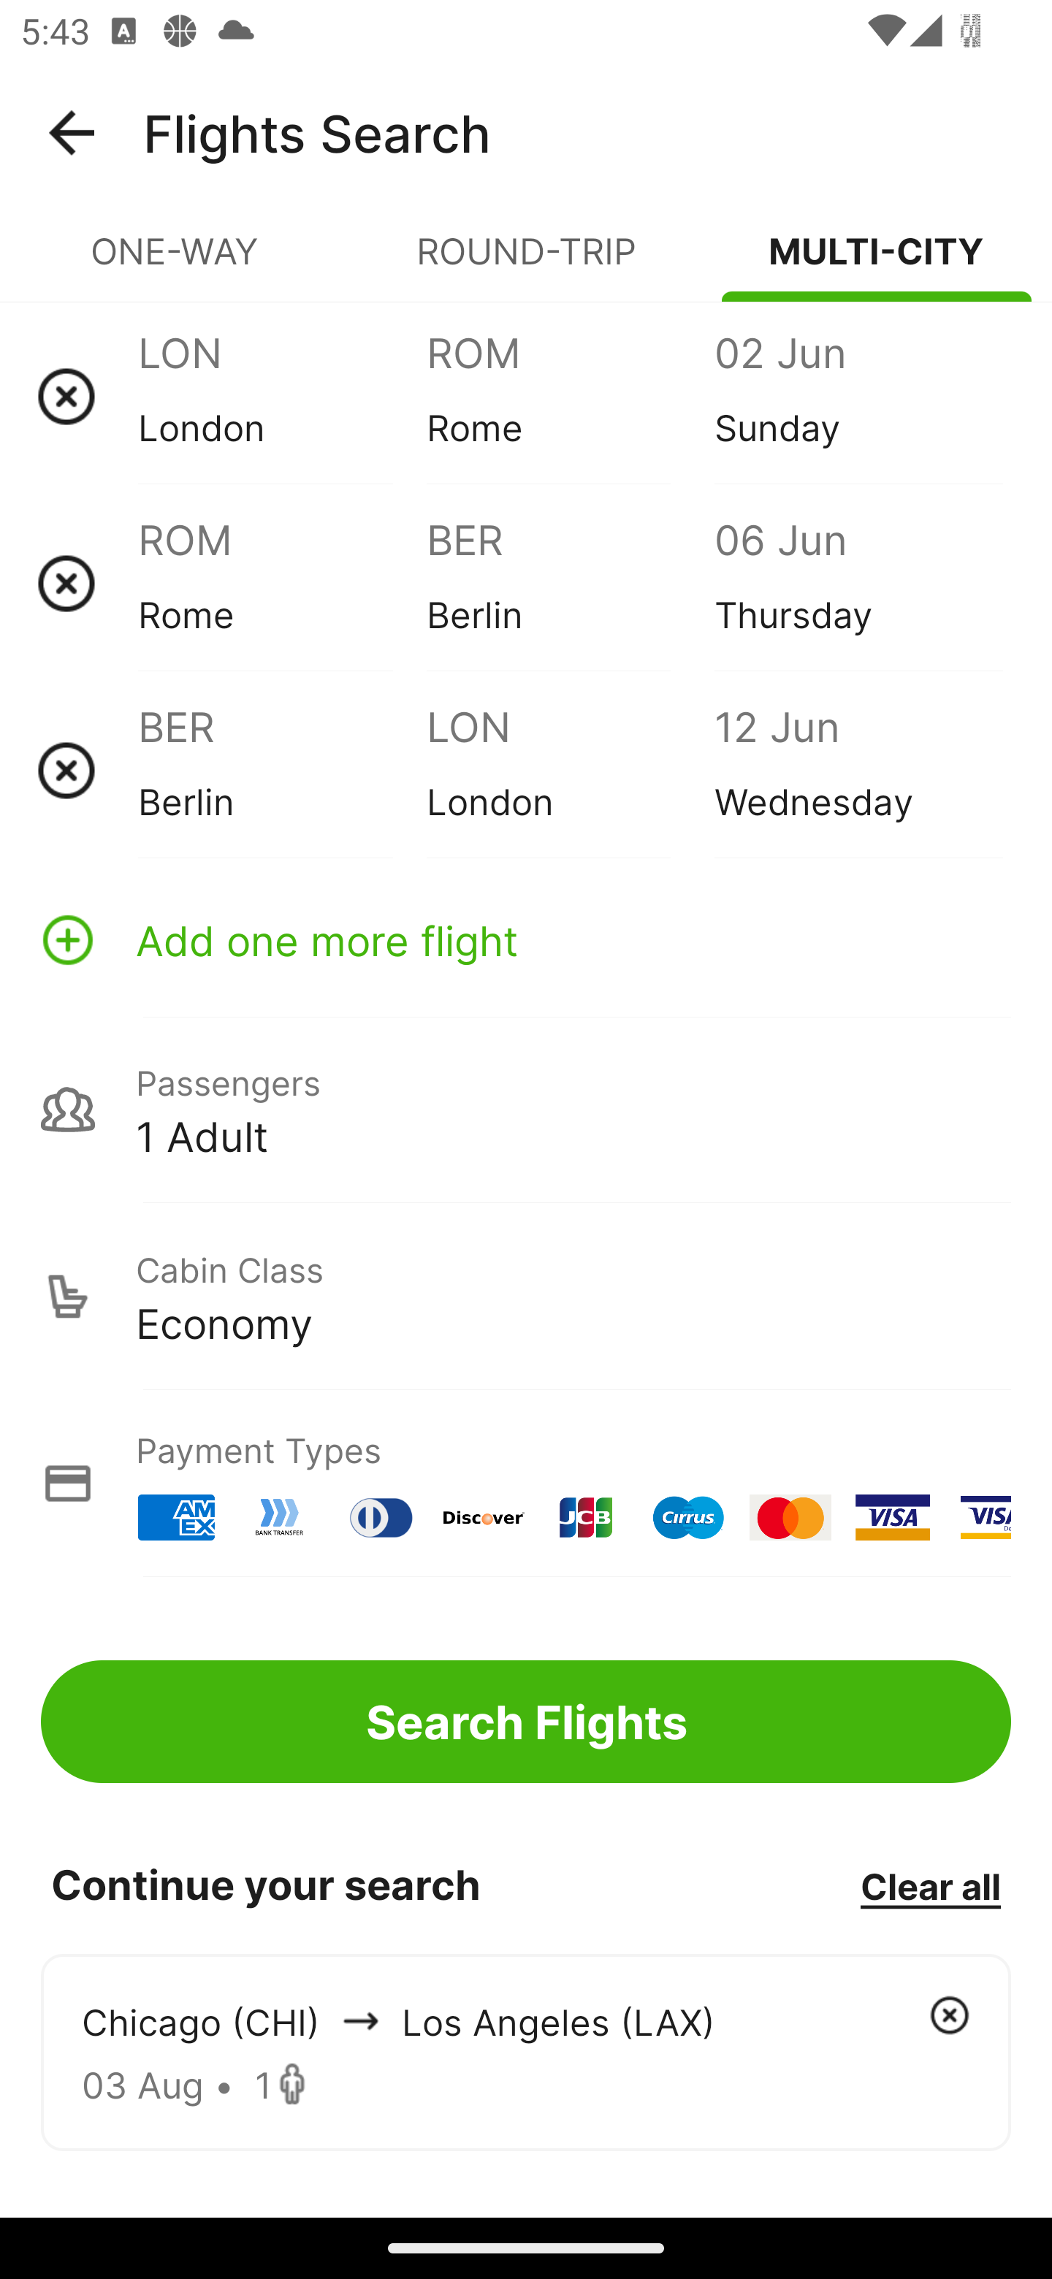 This screenshot has height=2279, width=1052. Describe the element at coordinates (877, 263) in the screenshot. I see `MULTI-CITY` at that location.